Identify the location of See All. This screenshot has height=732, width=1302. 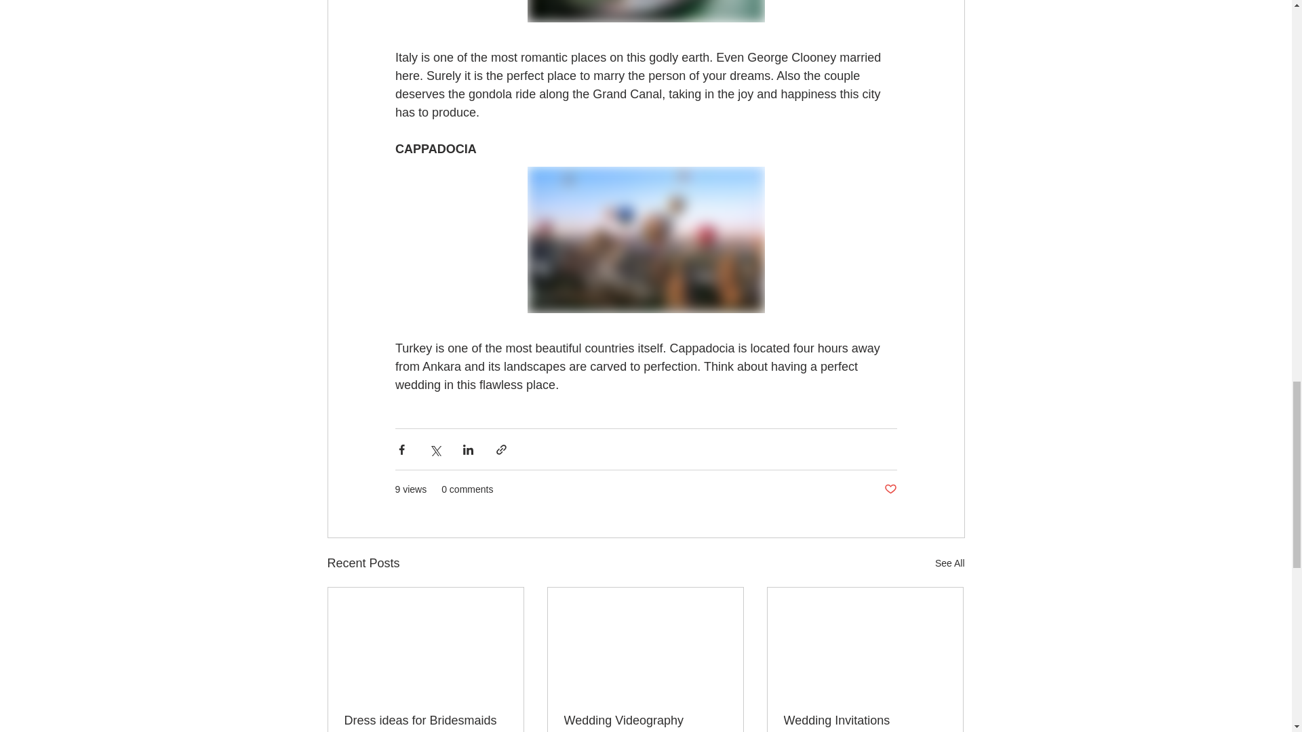
(949, 563).